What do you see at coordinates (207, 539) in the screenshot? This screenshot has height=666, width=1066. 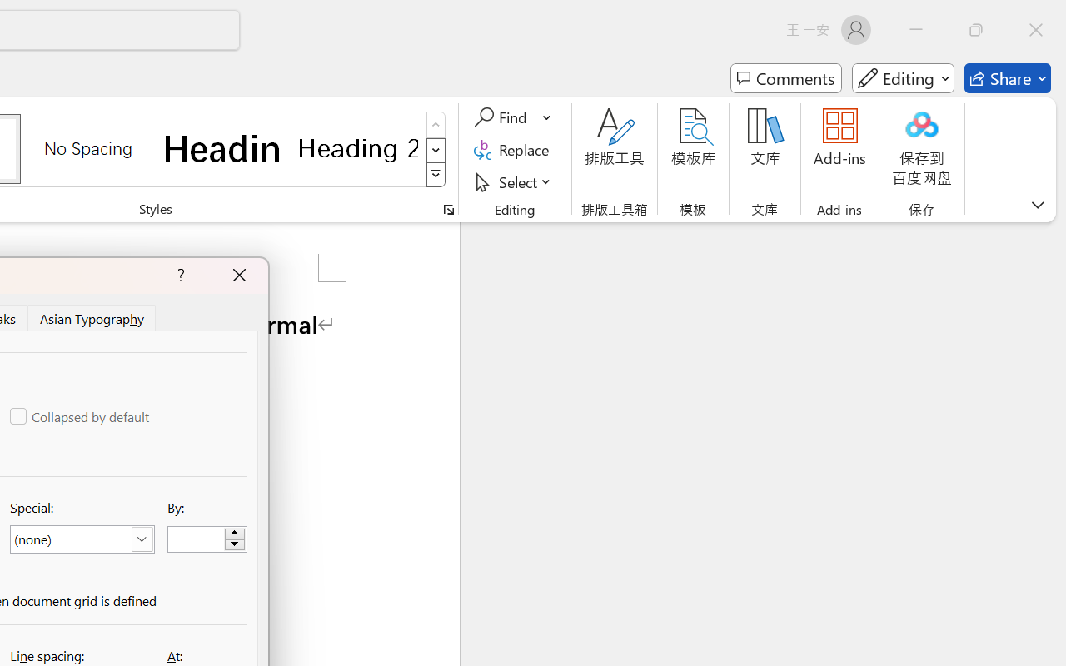 I see `By:` at bounding box center [207, 539].